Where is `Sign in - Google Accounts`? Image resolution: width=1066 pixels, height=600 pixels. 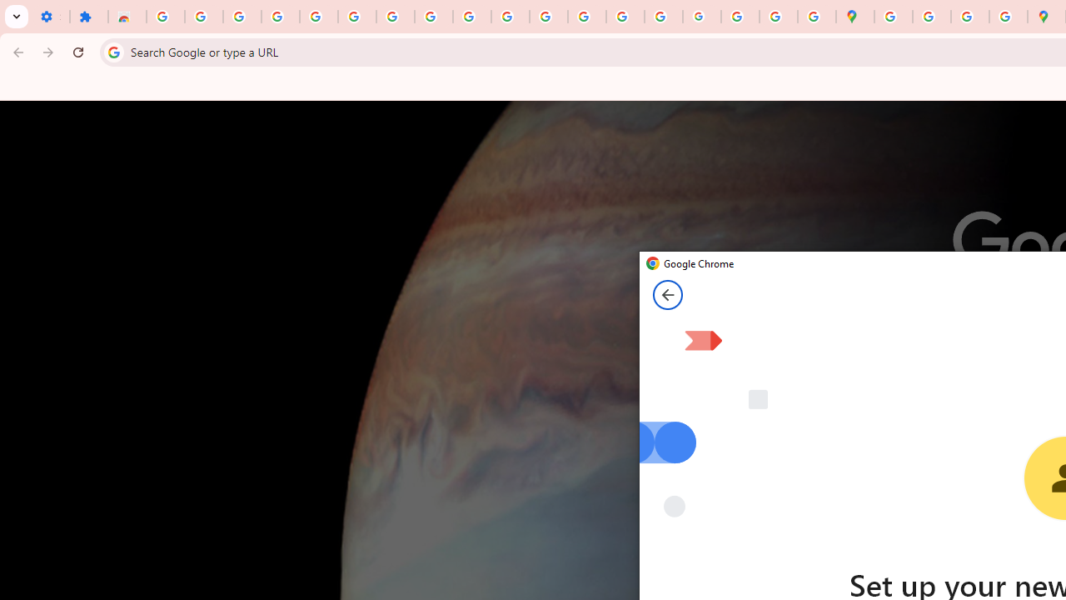 Sign in - Google Accounts is located at coordinates (356, 17).